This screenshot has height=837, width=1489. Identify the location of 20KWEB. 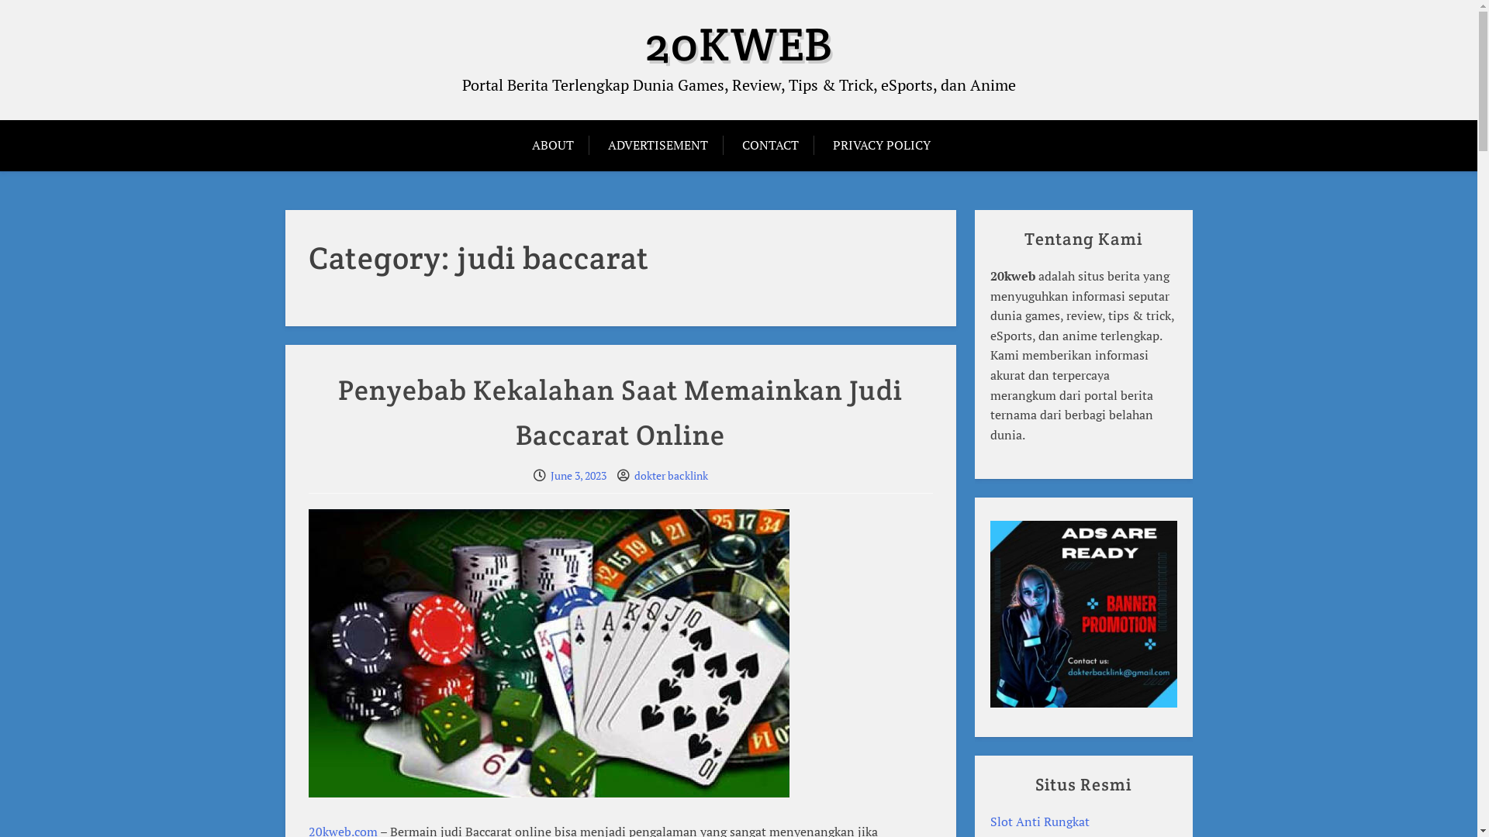
(738, 44).